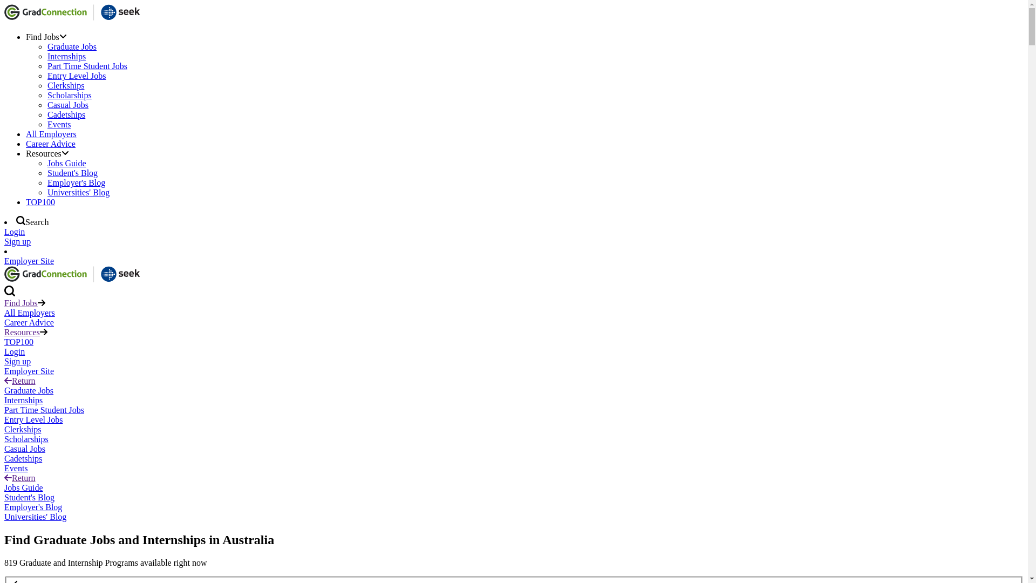 This screenshot has width=1036, height=583. Describe the element at coordinates (22, 332) in the screenshot. I see `Resources` at that location.